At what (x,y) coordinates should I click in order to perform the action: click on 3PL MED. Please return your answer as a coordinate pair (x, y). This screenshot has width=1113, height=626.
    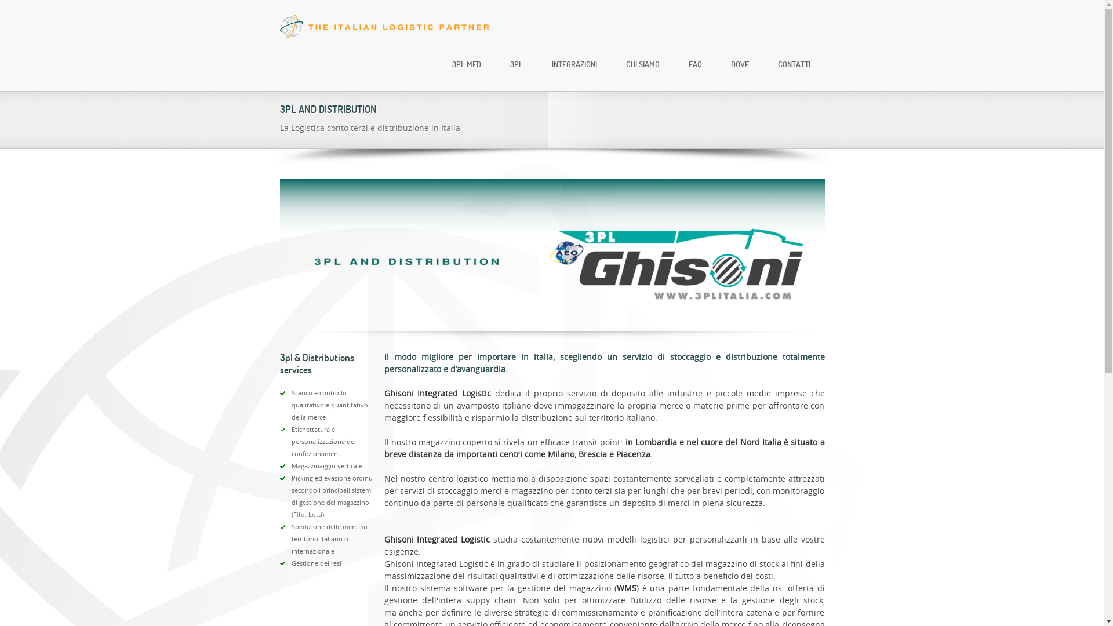
    Looking at the image, I should click on (466, 64).